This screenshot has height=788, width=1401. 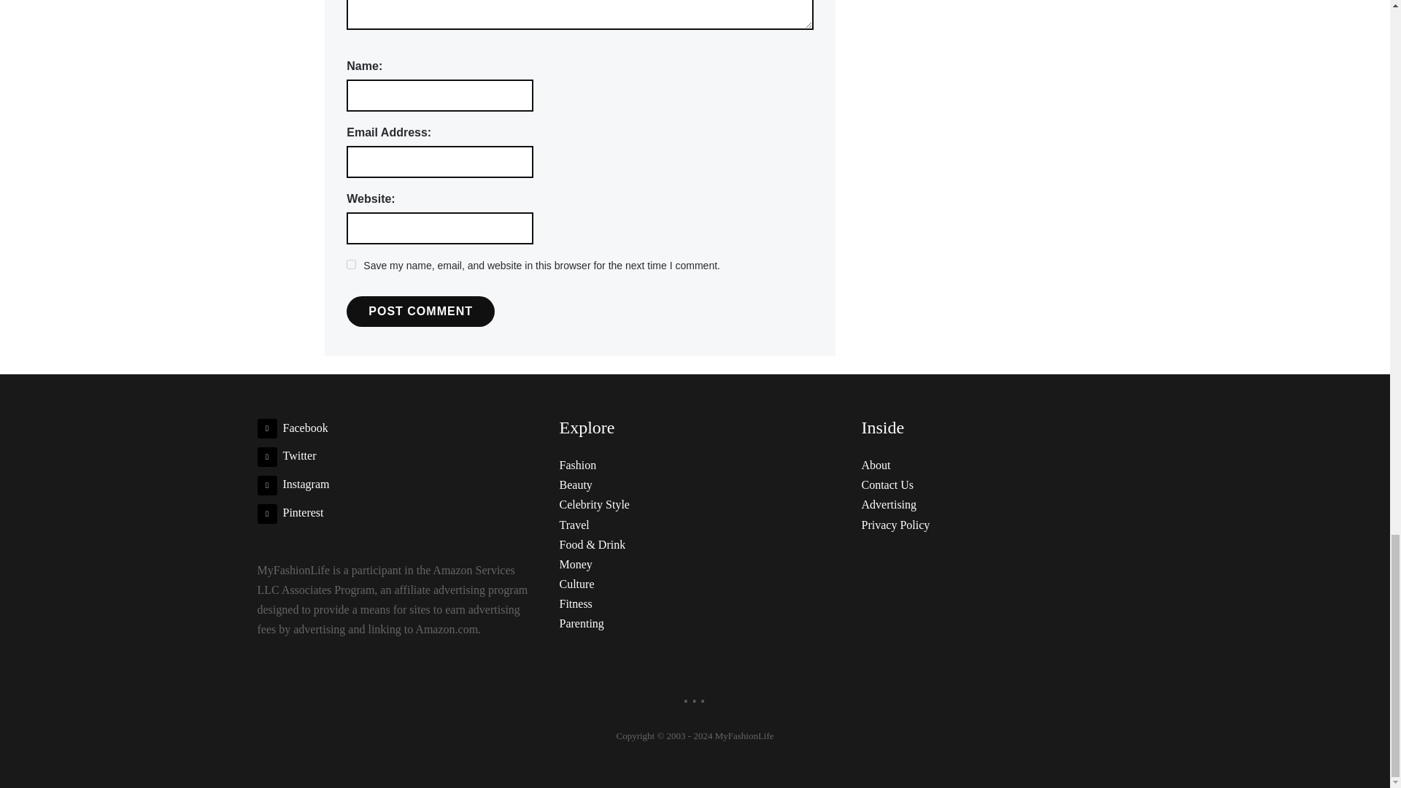 What do you see at coordinates (292, 428) in the screenshot?
I see `Facebook` at bounding box center [292, 428].